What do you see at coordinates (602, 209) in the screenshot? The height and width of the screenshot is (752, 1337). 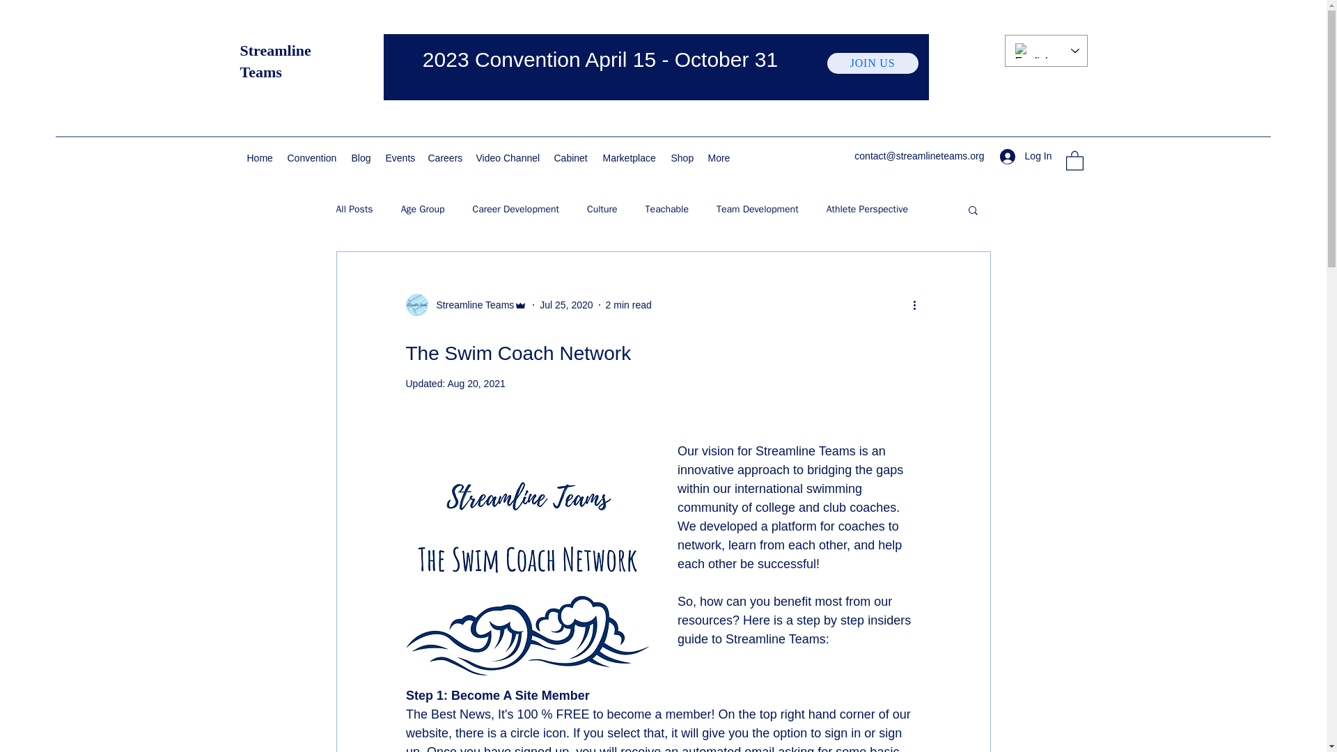 I see `Culture` at bounding box center [602, 209].